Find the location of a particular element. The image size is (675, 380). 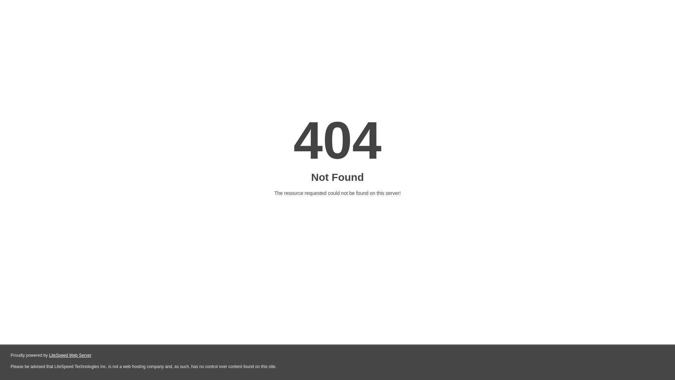

LiteSpeed Web Server is located at coordinates (70, 355).